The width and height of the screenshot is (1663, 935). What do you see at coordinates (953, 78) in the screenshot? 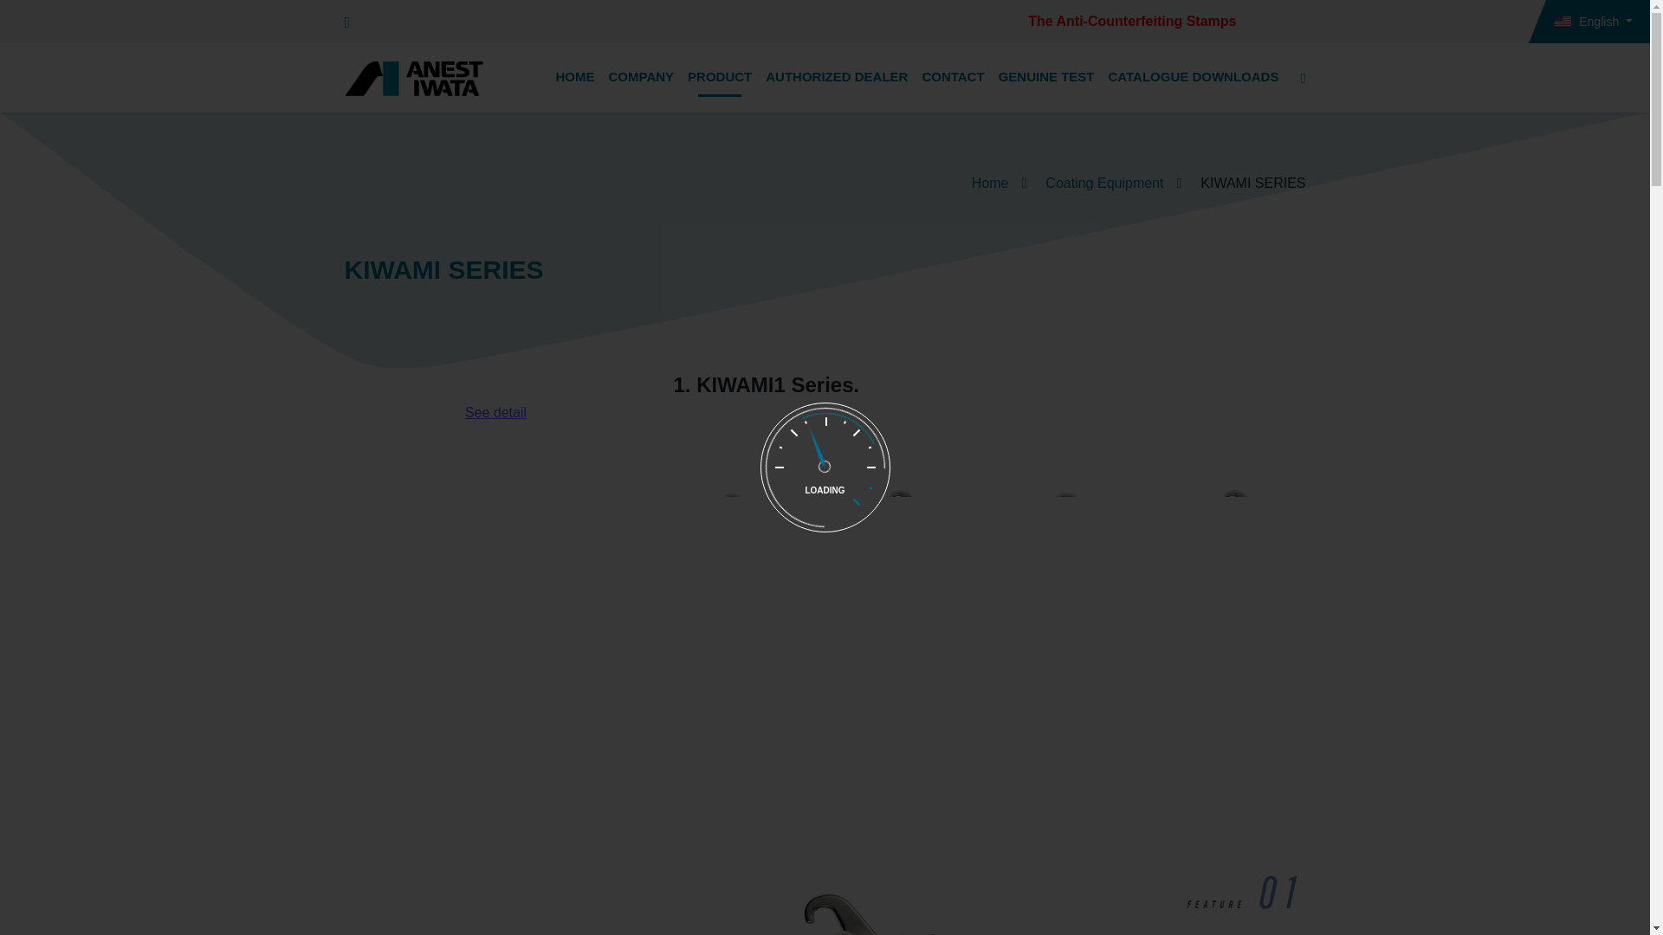
I see `Contact` at bounding box center [953, 78].